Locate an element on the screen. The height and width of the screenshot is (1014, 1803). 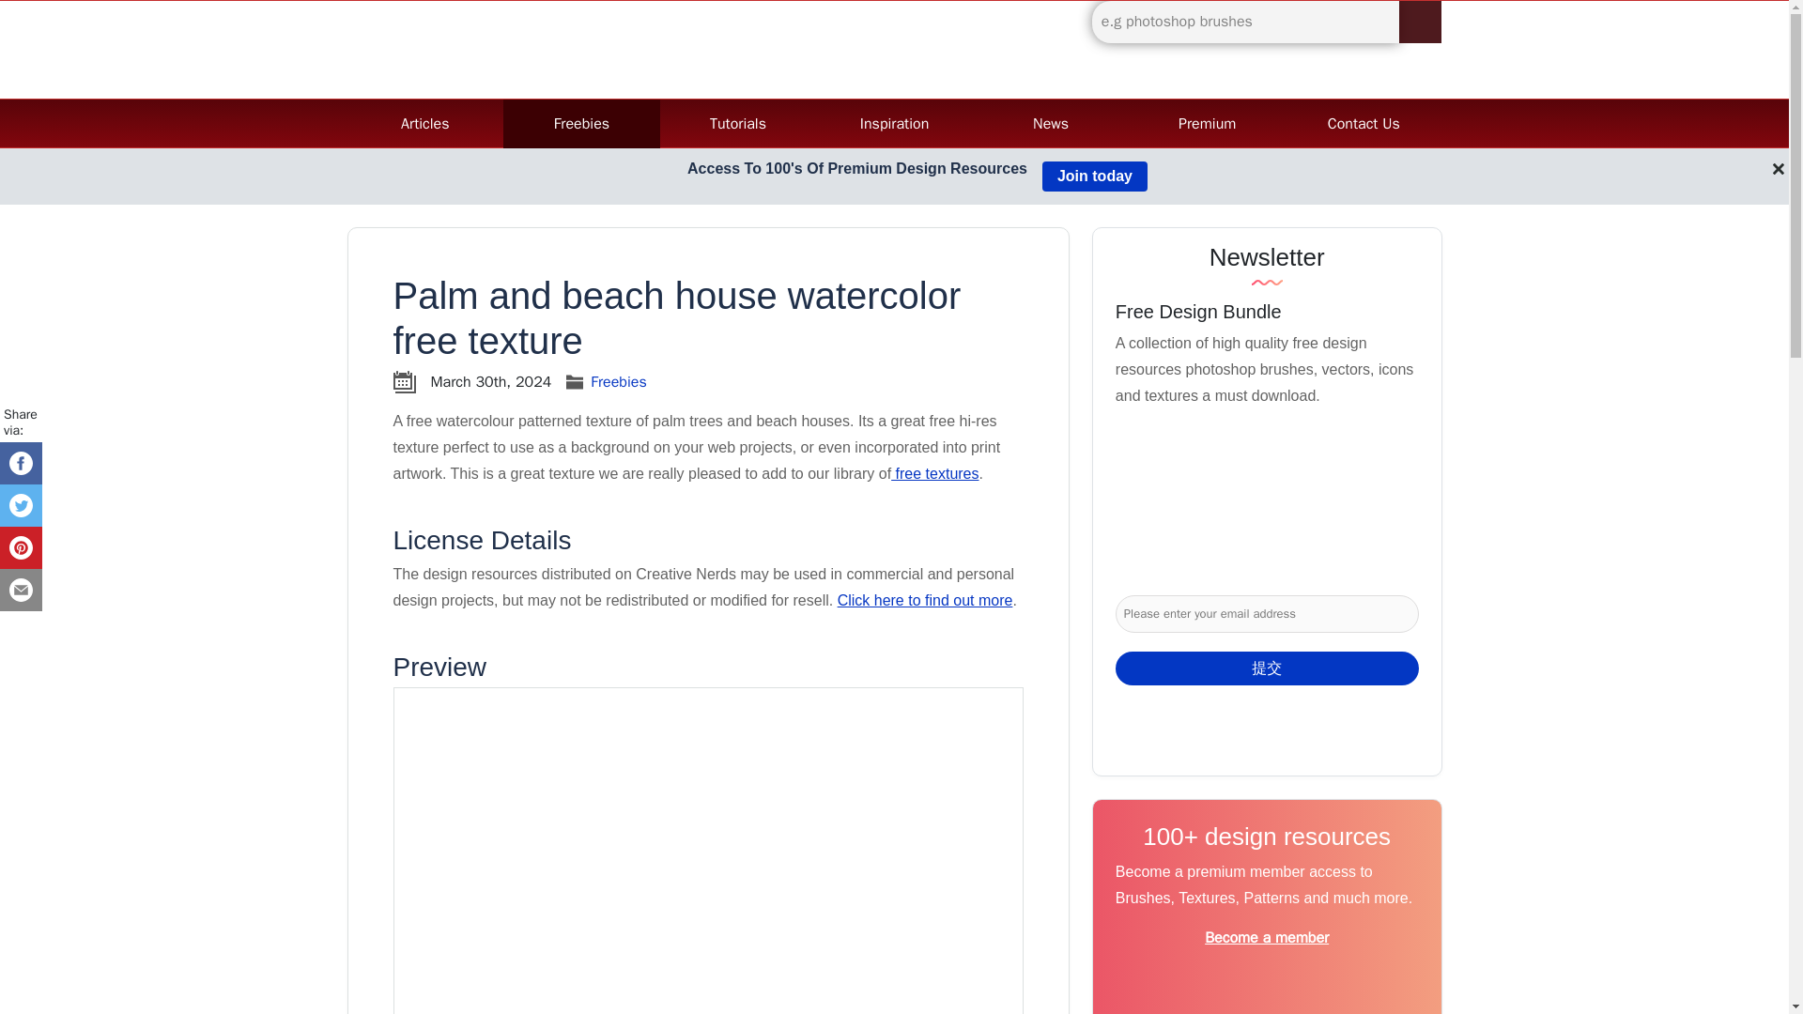
Tutorials is located at coordinates (738, 124).